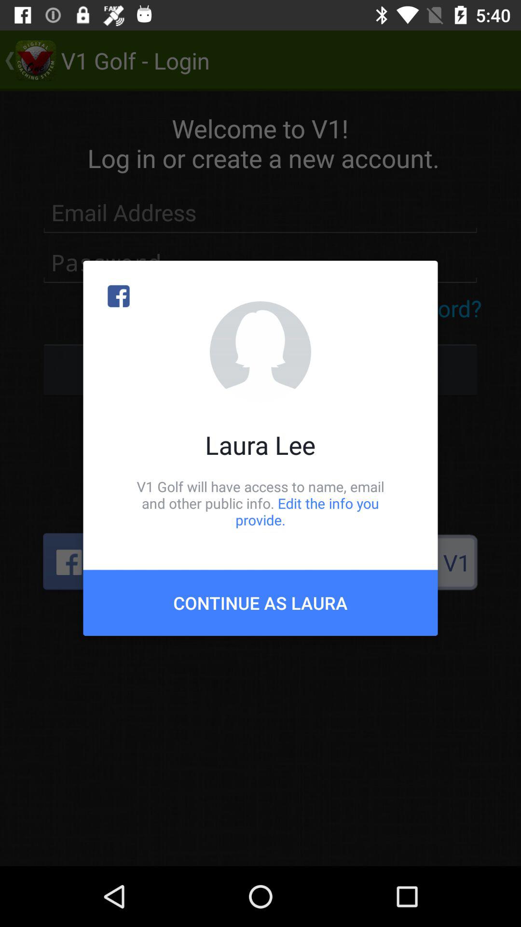 The height and width of the screenshot is (927, 521). What do you see at coordinates (260, 503) in the screenshot?
I see `turn on v1 golf will icon` at bounding box center [260, 503].